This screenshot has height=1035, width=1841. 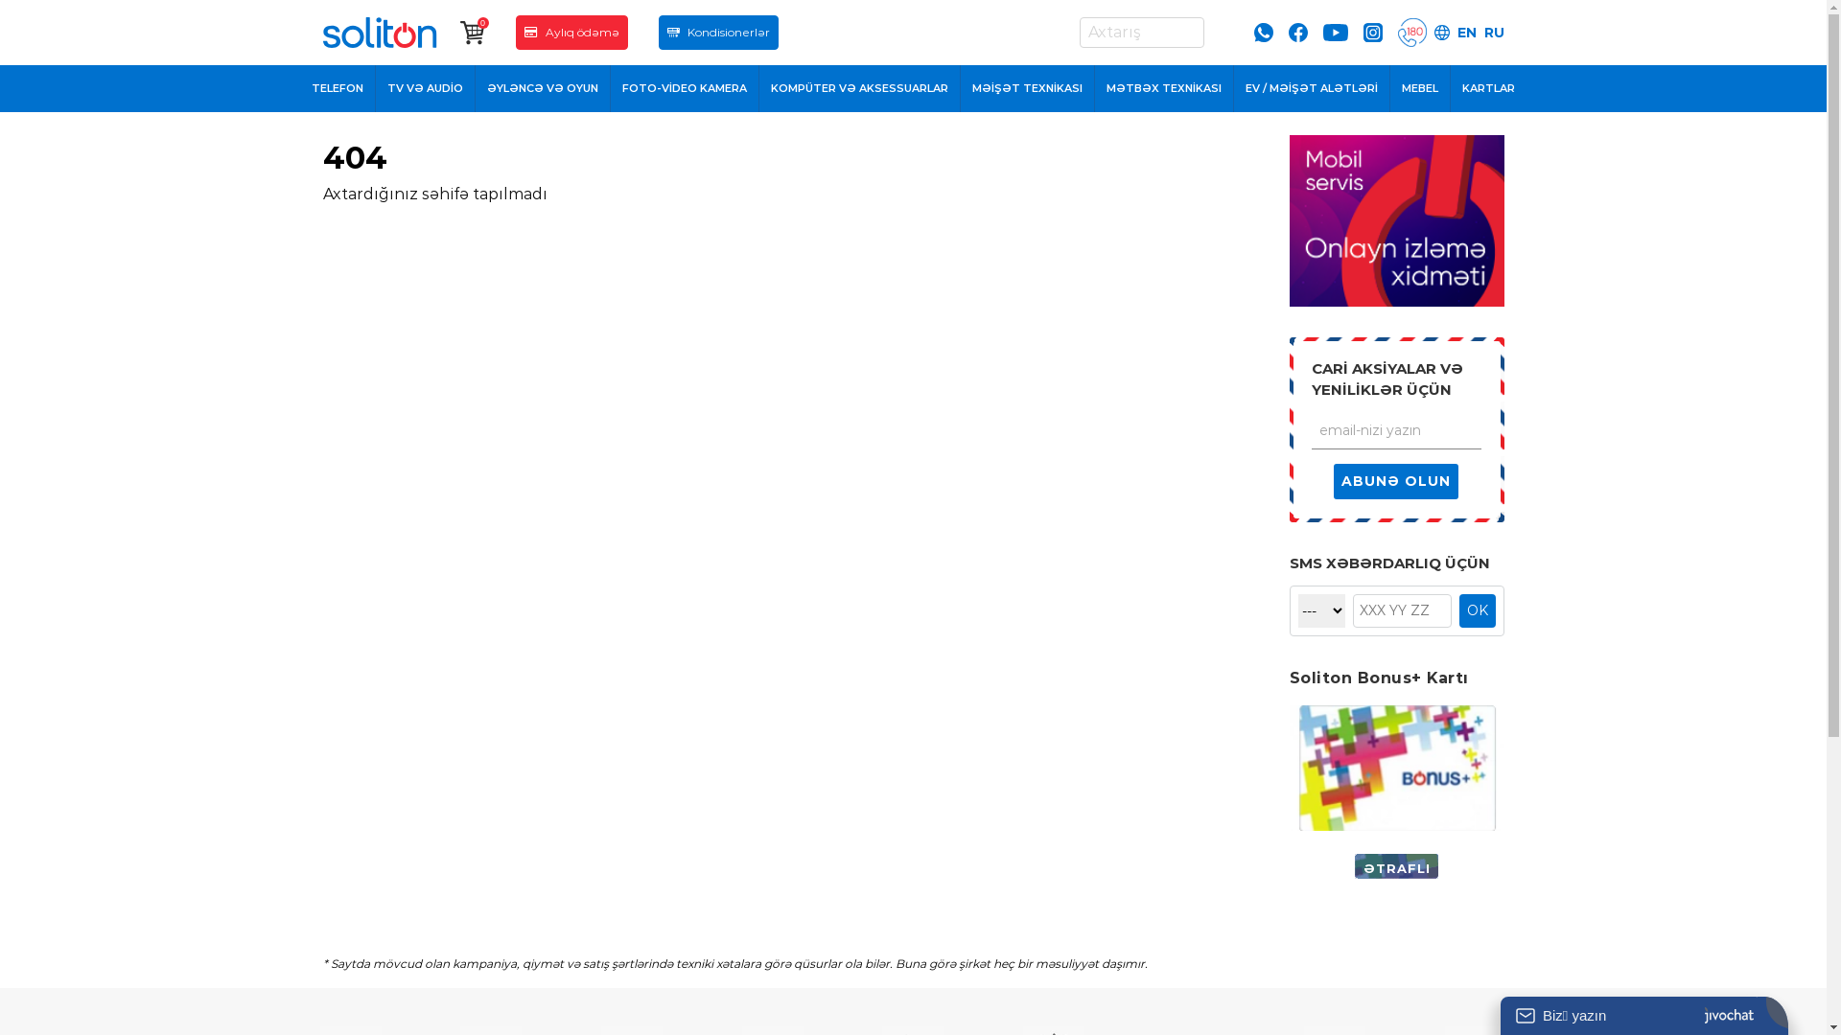 I want to click on 0, so click(x=473, y=33).